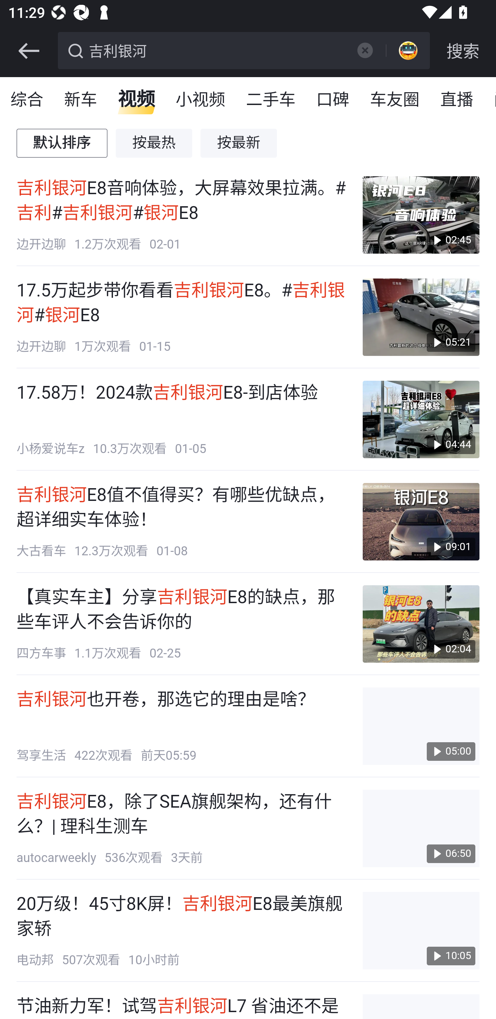  What do you see at coordinates (333, 100) in the screenshot?
I see `口碑` at bounding box center [333, 100].